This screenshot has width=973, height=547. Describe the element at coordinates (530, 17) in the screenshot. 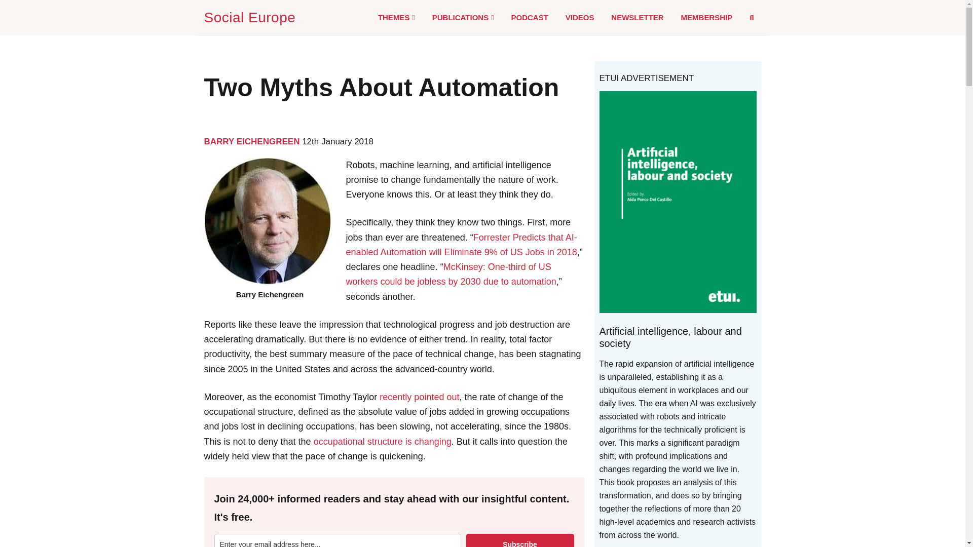

I see `PODCAST` at that location.